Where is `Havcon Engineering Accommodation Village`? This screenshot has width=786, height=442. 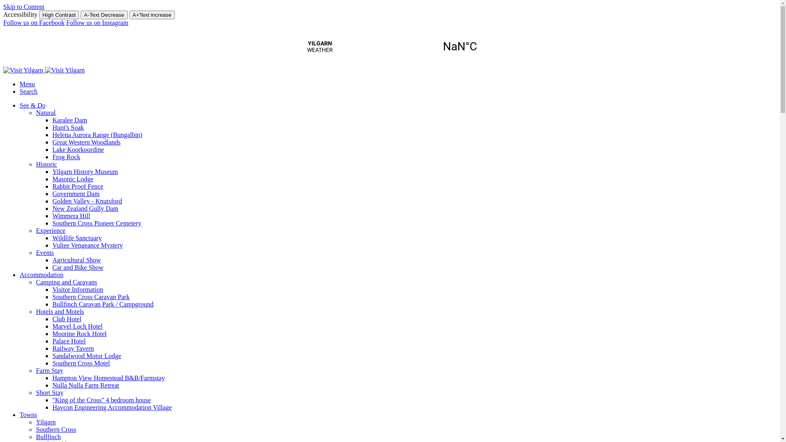
Havcon Engineering Accommodation Village is located at coordinates (112, 408).